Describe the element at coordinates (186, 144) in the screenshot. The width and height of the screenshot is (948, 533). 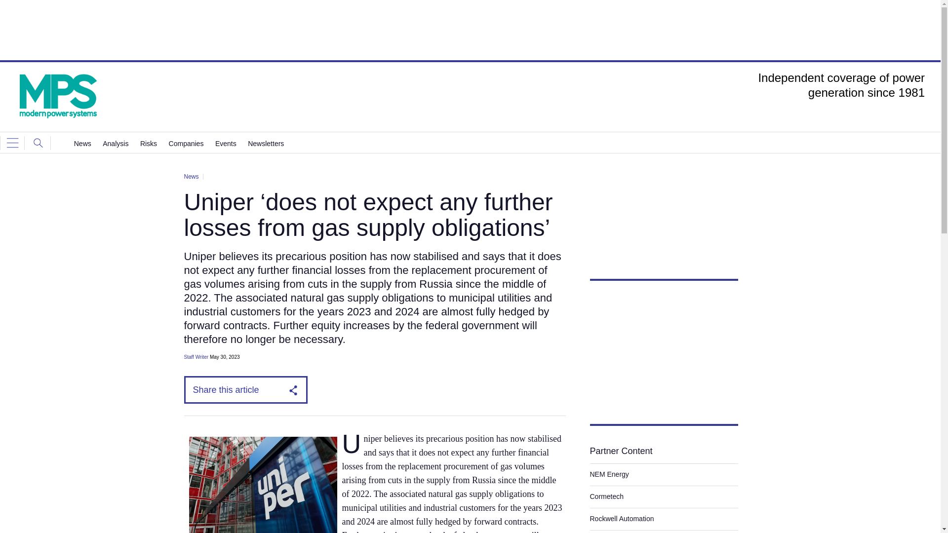
I see `Companies` at that location.